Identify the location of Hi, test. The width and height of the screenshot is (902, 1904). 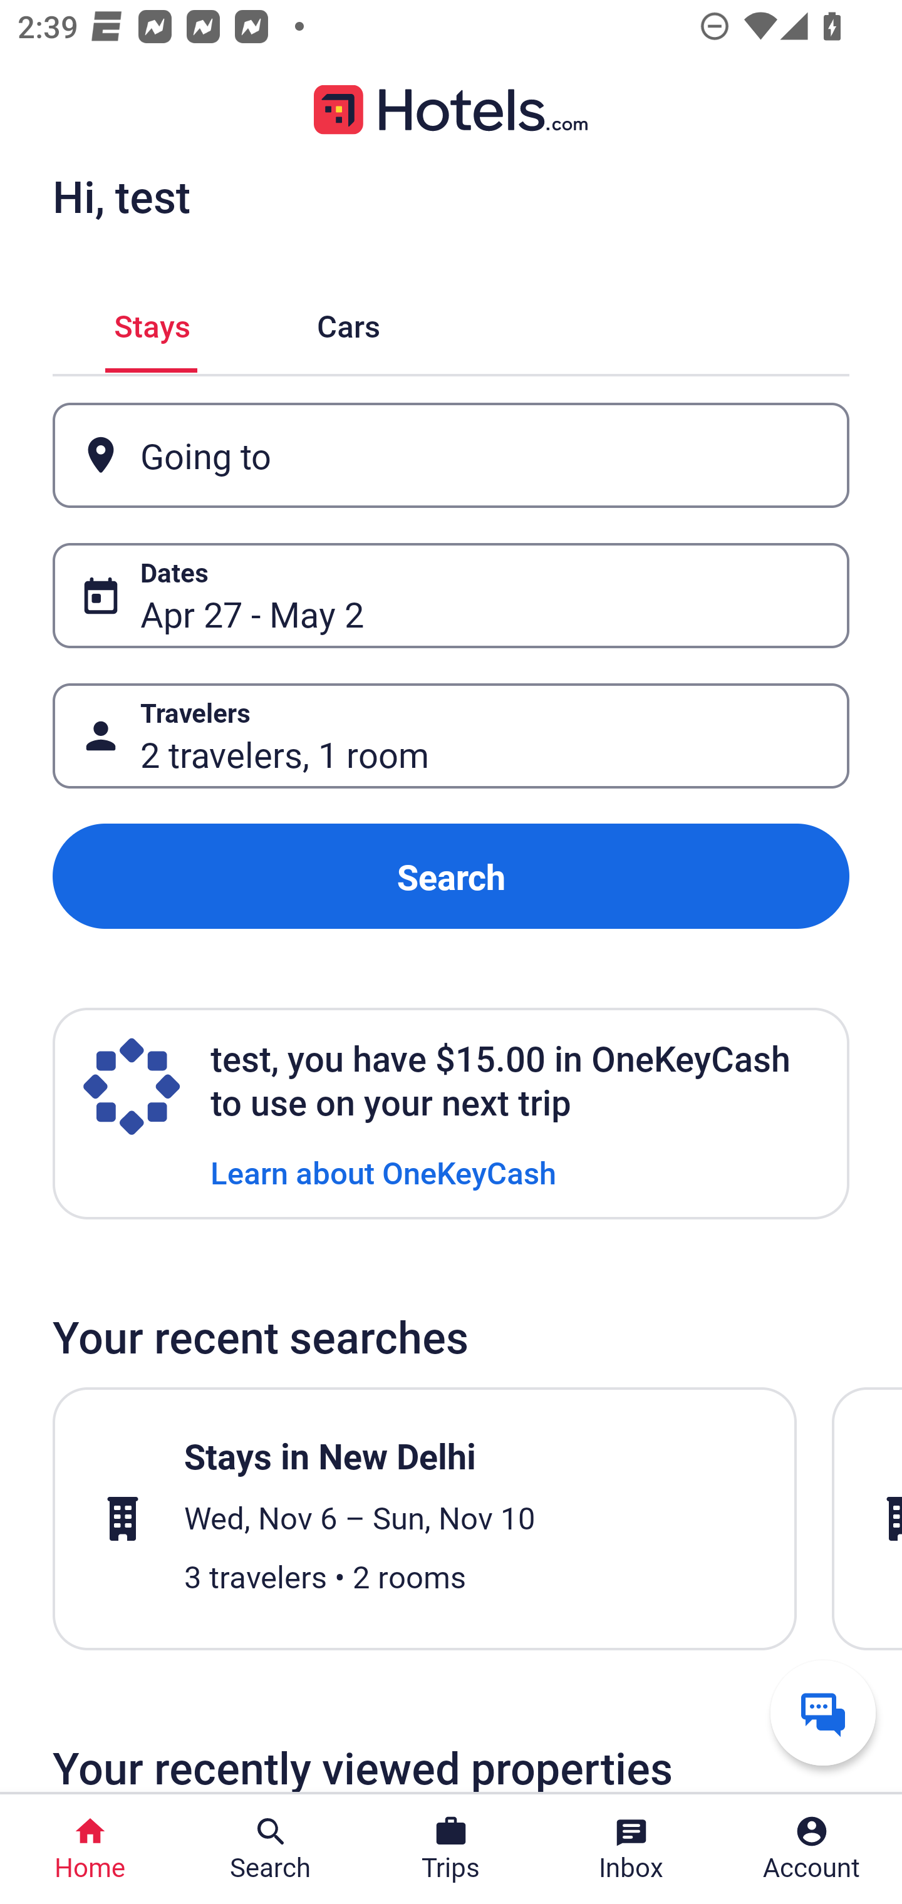
(121, 196).